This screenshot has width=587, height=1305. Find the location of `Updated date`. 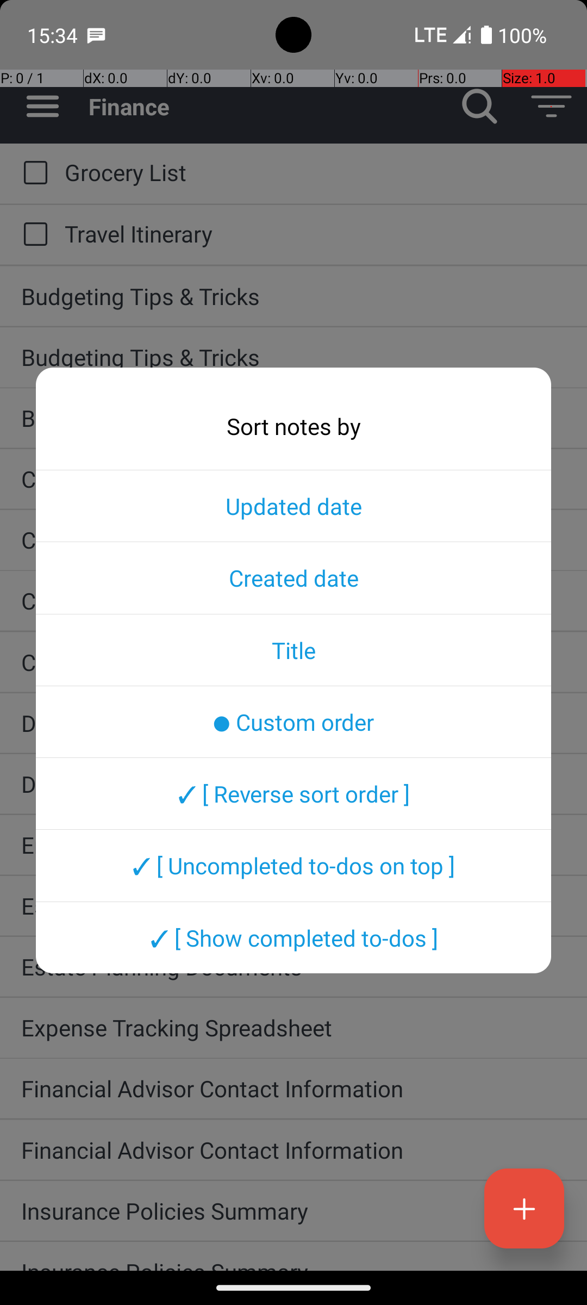

Updated date is located at coordinates (293, 506).